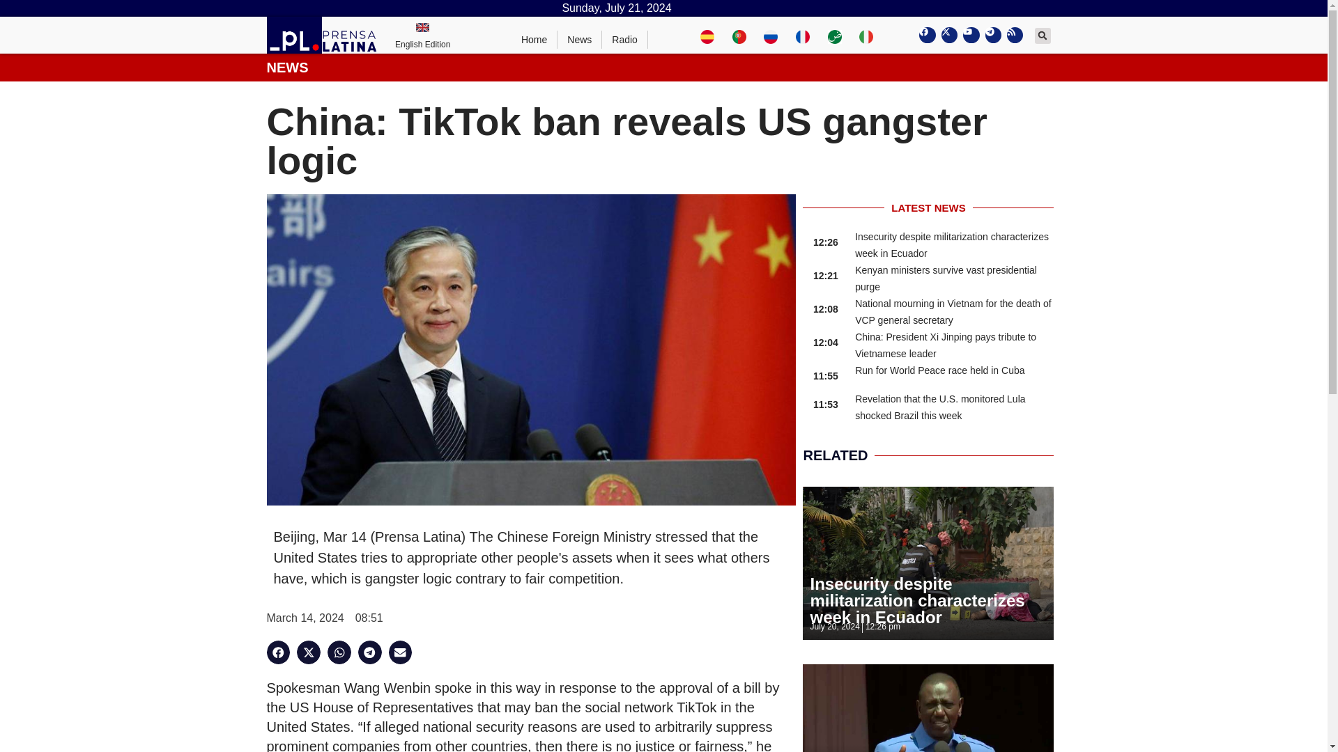 The height and width of the screenshot is (752, 1338). What do you see at coordinates (946, 279) in the screenshot?
I see `Kenyan ministers survive vast presidential purge` at bounding box center [946, 279].